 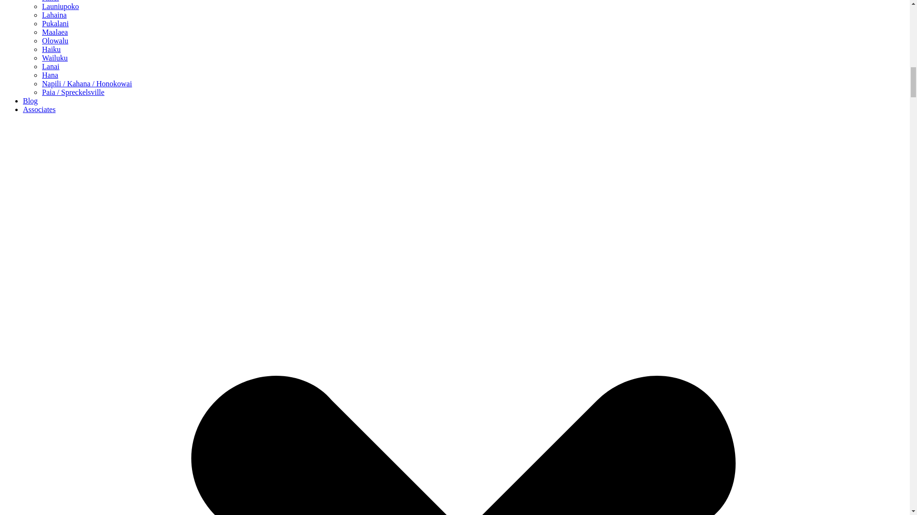 What do you see at coordinates (30, 101) in the screenshot?
I see `Blog` at bounding box center [30, 101].